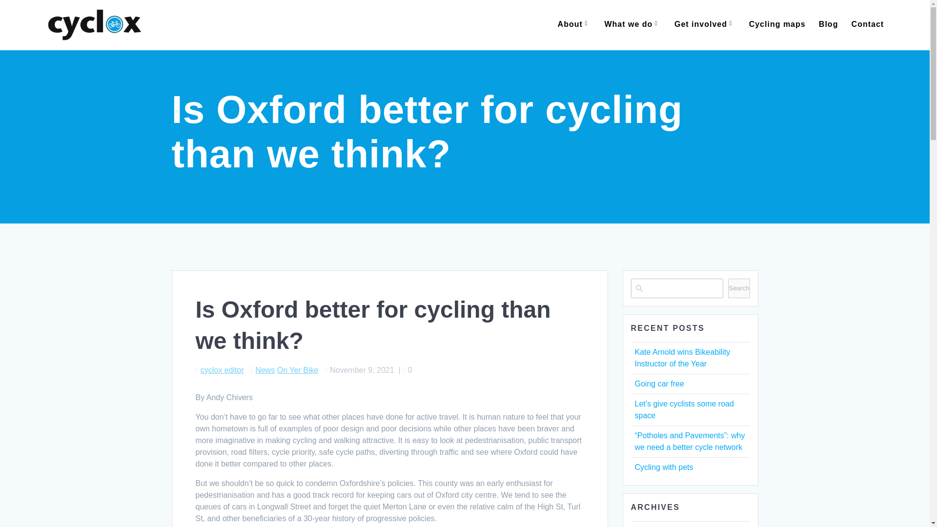 This screenshot has width=937, height=527. What do you see at coordinates (222, 370) in the screenshot?
I see `cyclox editor` at bounding box center [222, 370].